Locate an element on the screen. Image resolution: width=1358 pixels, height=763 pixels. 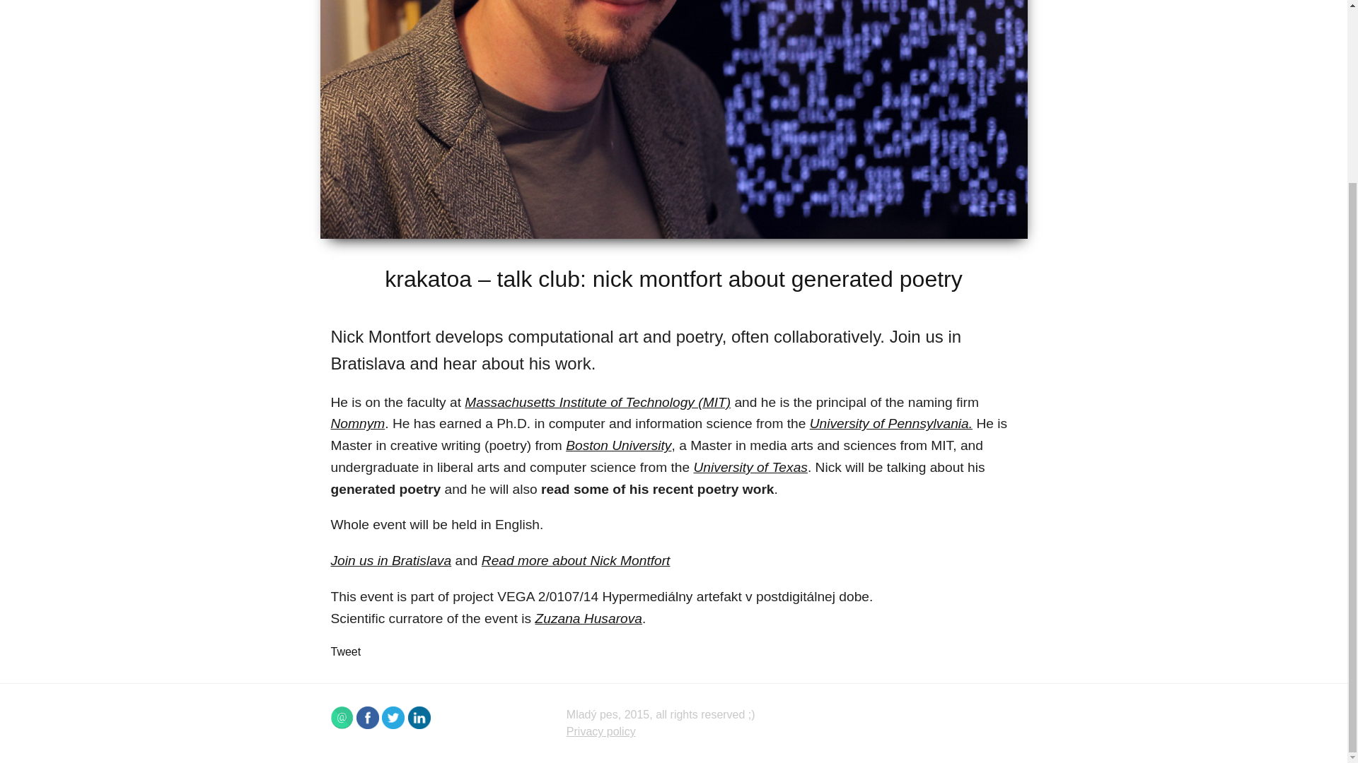
Nomnym is located at coordinates (358, 423).